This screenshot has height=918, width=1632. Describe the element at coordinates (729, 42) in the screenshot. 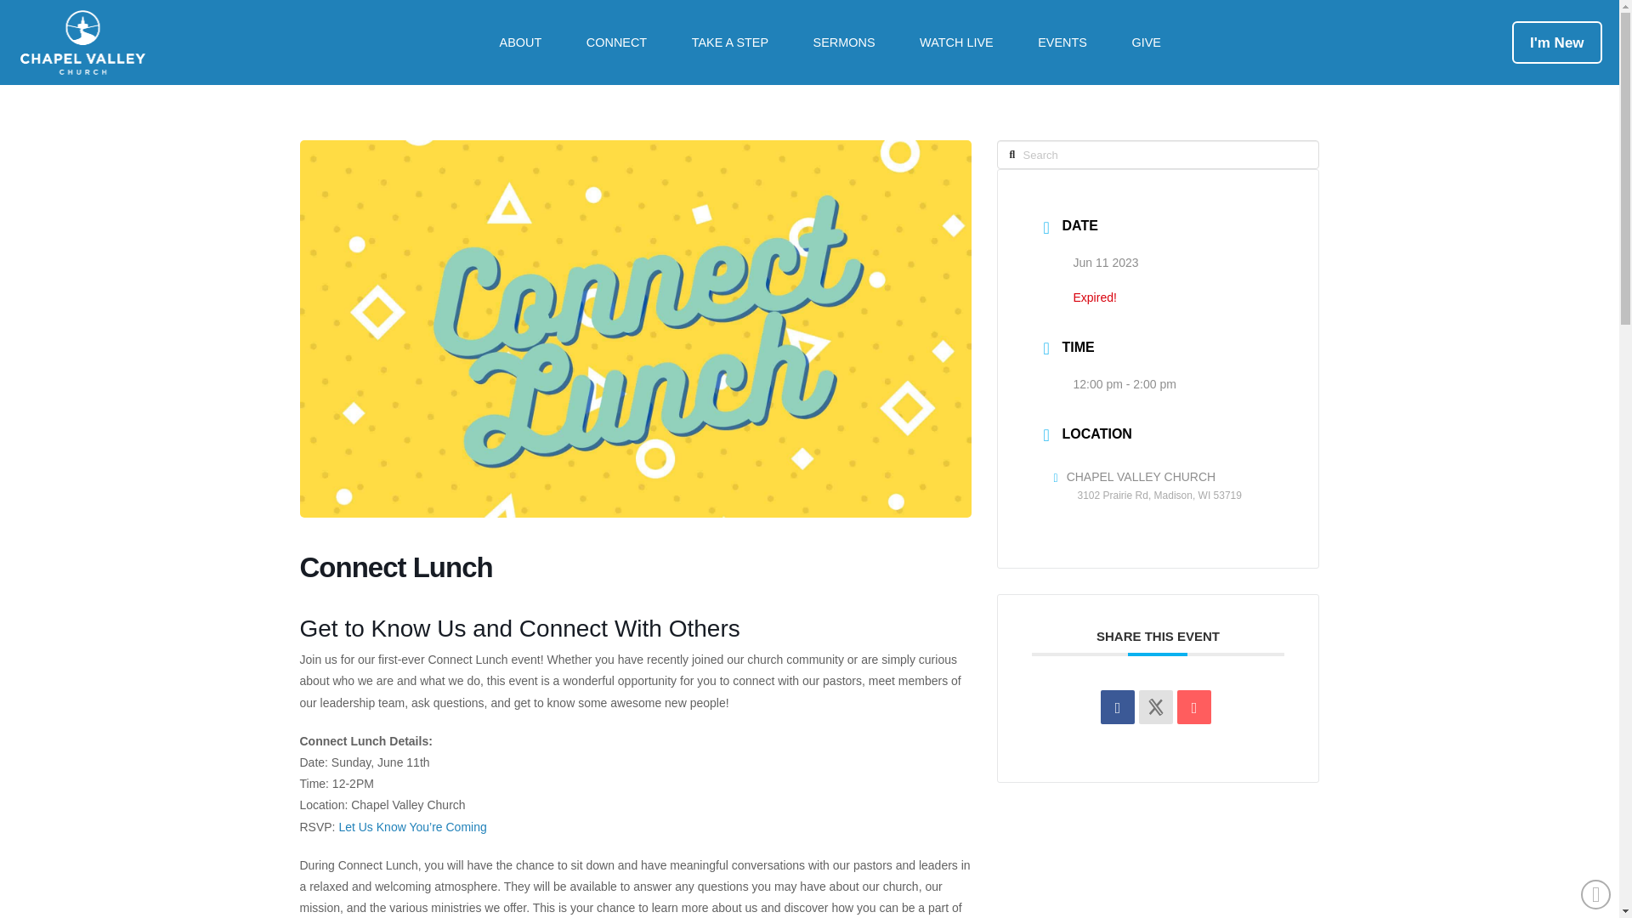

I see `TAKE A STEP` at that location.